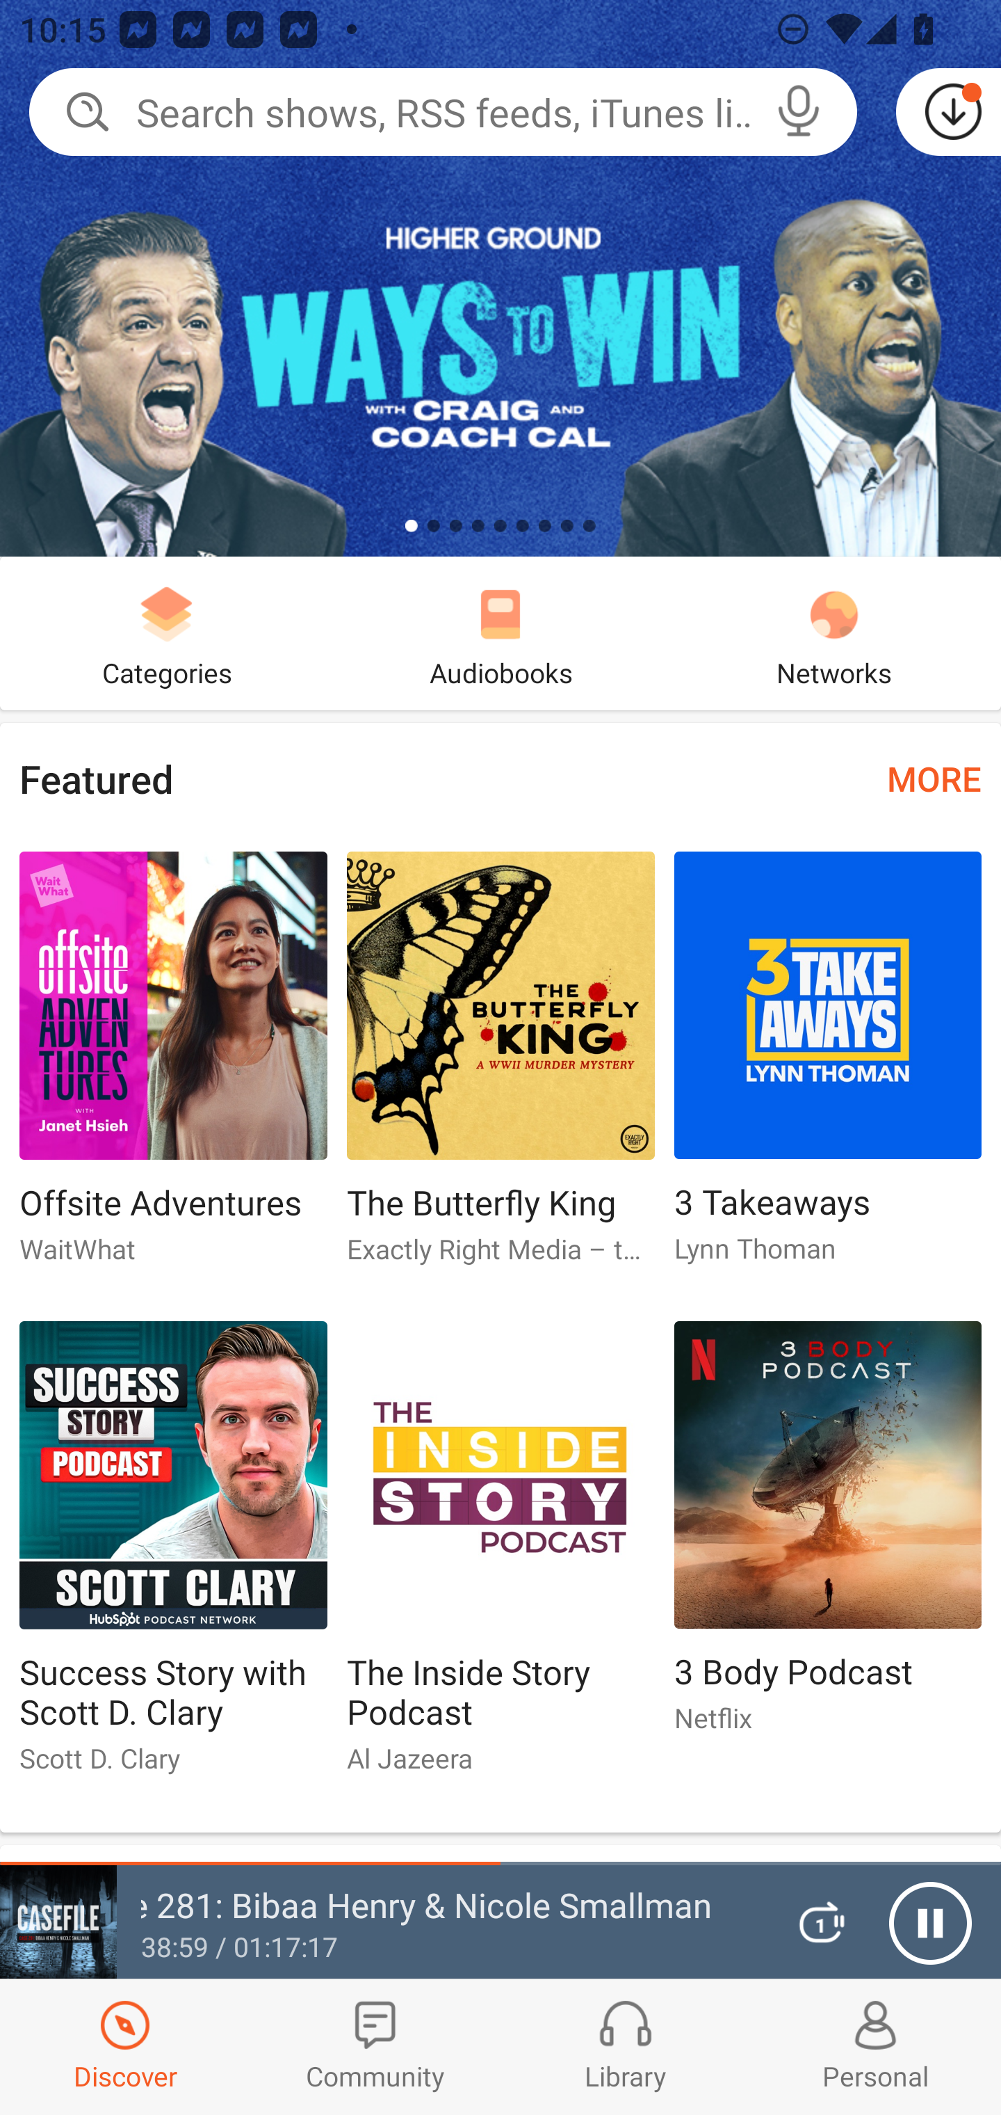 The width and height of the screenshot is (1001, 2115). What do you see at coordinates (930, 1923) in the screenshot?
I see `Pause` at bounding box center [930, 1923].